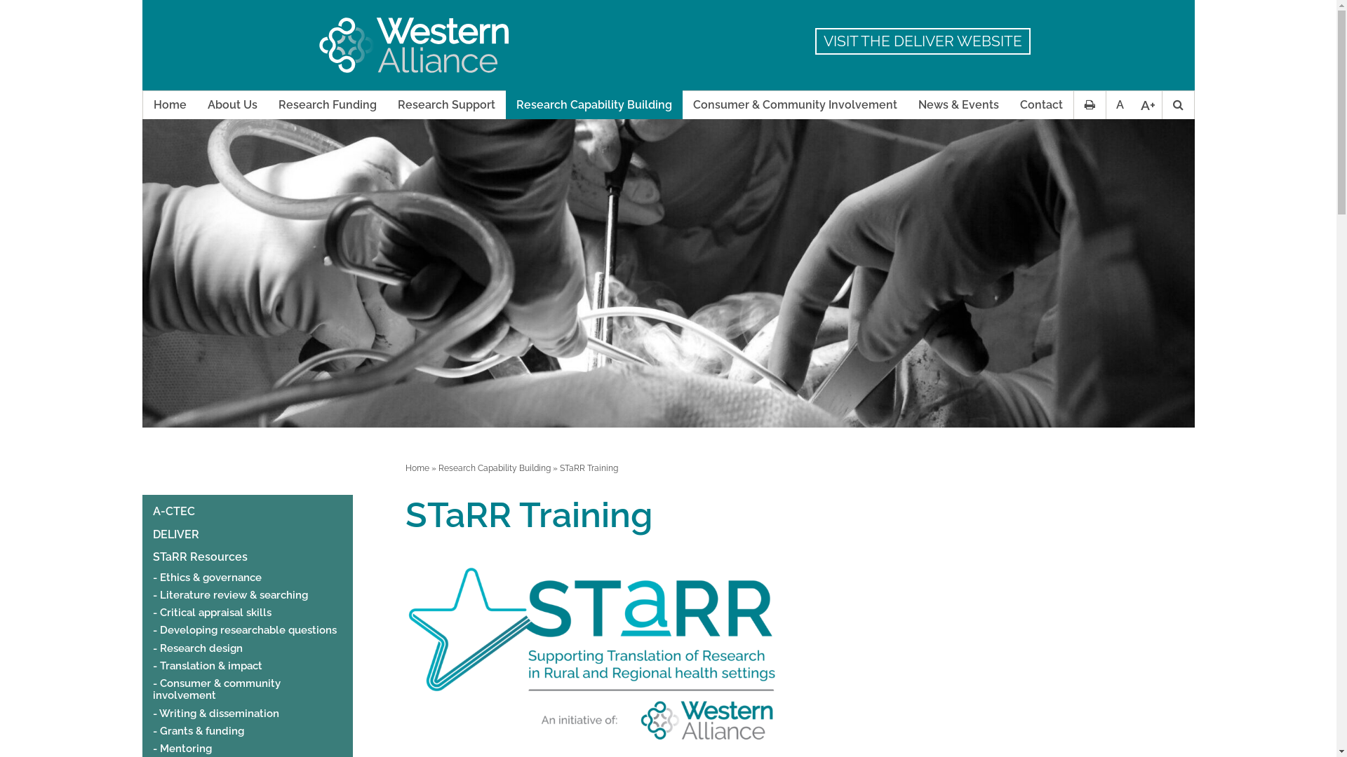  Describe the element at coordinates (923, 41) in the screenshot. I see `VISIT THE DELIVER WEBSITE` at that location.